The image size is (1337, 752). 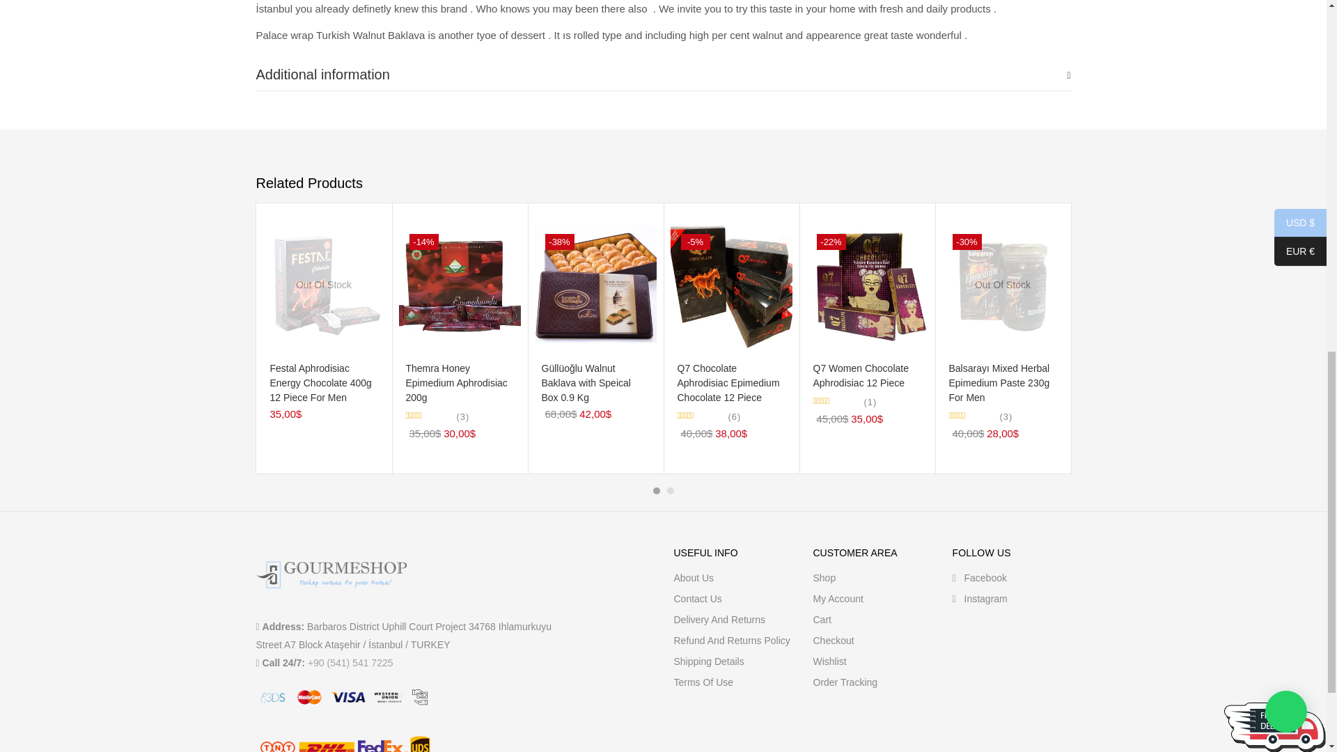 I want to click on Festal Aphrodisiac Energy Chocolate 400g 12 Piece For Men, so click(x=324, y=283).